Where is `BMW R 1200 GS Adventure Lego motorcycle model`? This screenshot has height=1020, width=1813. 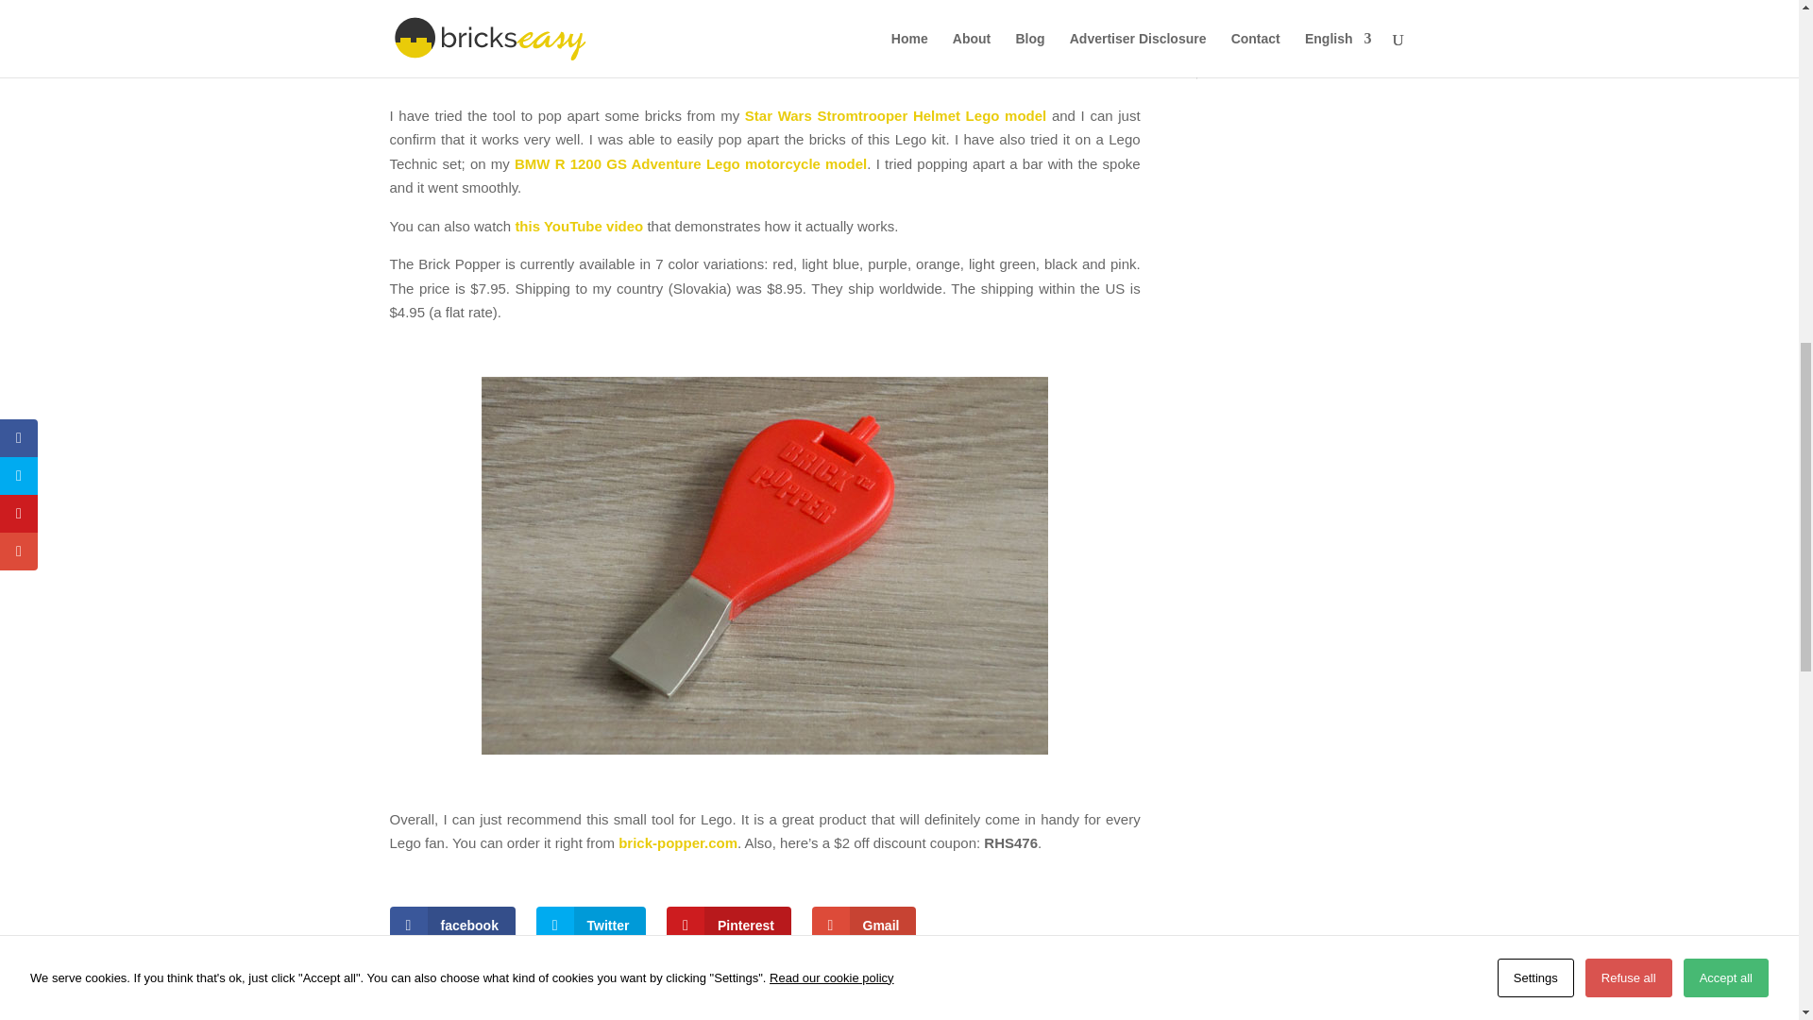 BMW R 1200 GS Adventure Lego motorcycle model is located at coordinates (690, 164).